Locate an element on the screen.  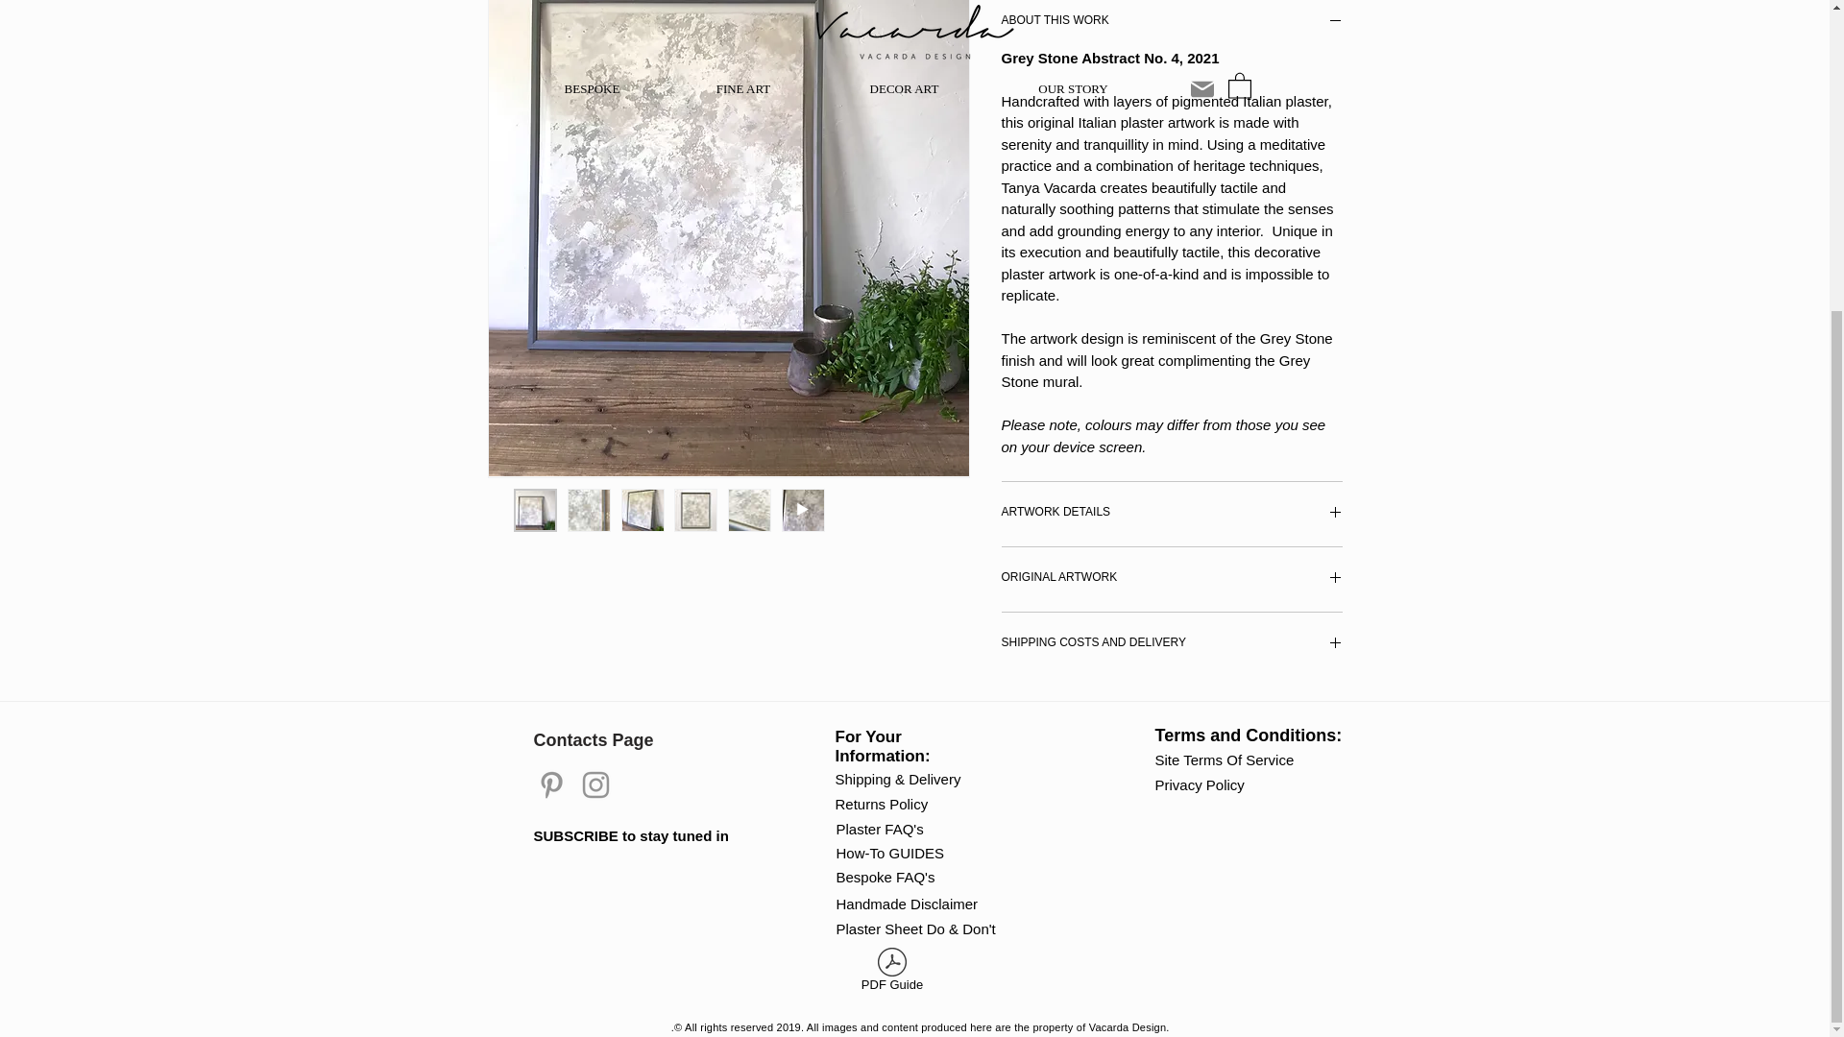
ABOUT THIS WORK is located at coordinates (1172, 23).